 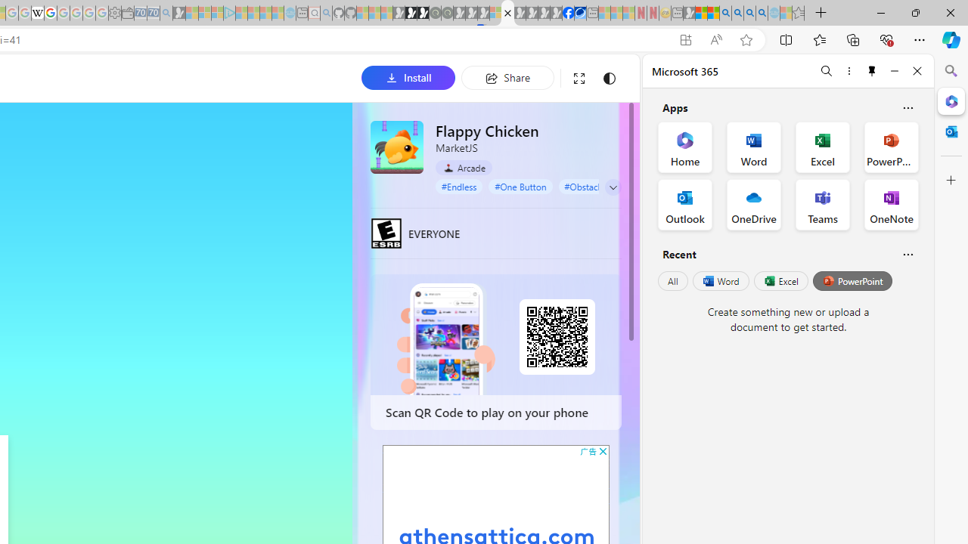 What do you see at coordinates (689, 14) in the screenshot?
I see `MSN - Sleeping` at bounding box center [689, 14].